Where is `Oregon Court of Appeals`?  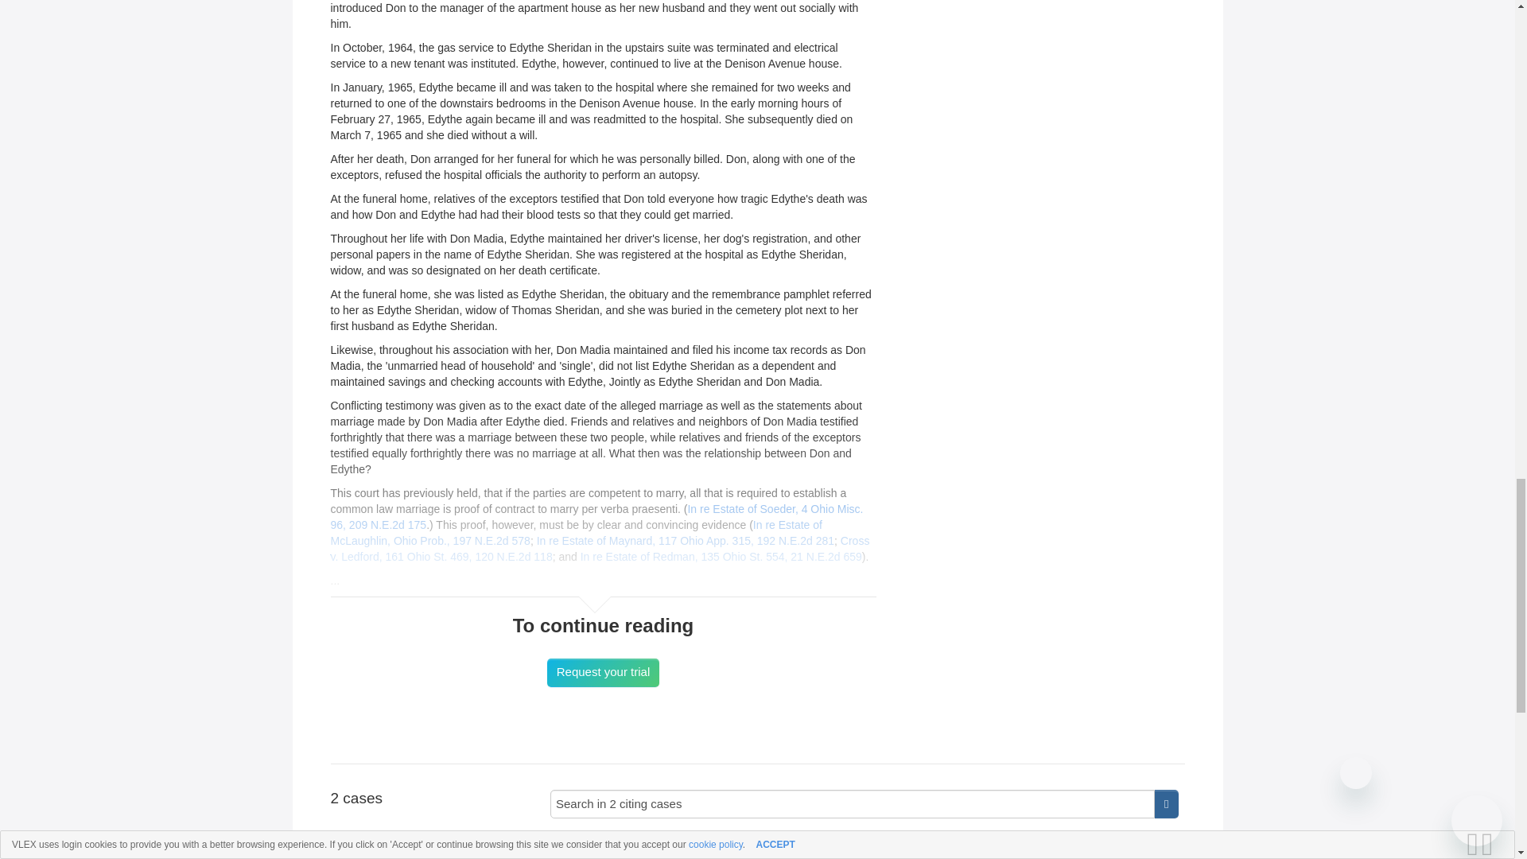 Oregon Court of Appeals is located at coordinates (675, 856).